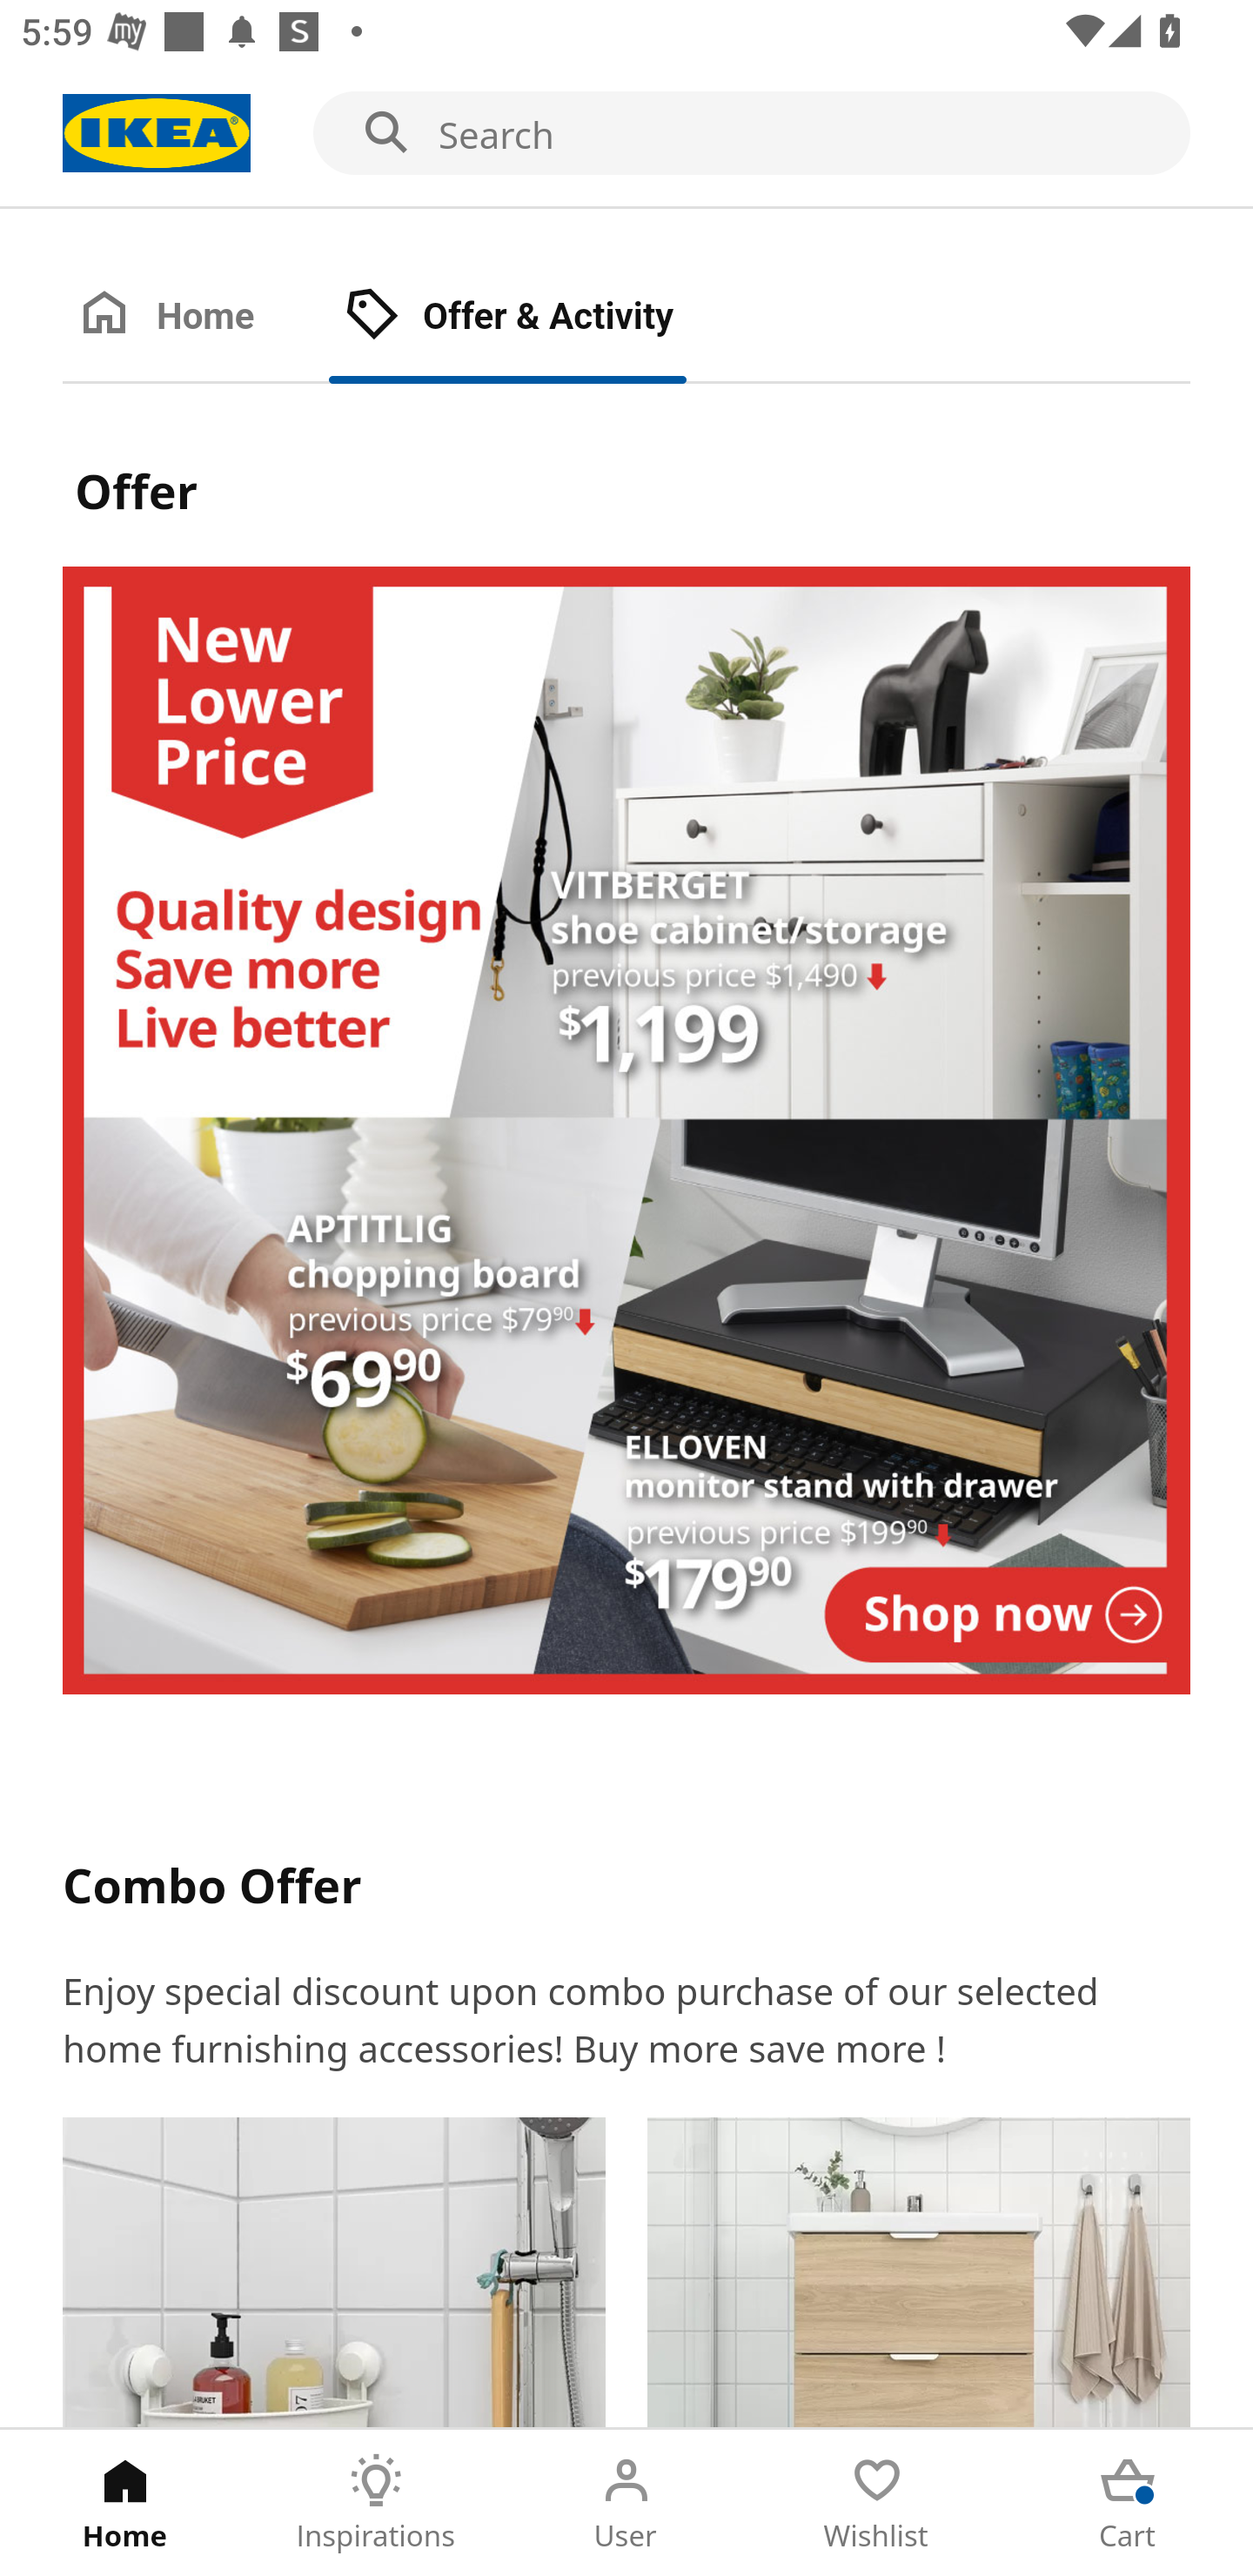  What do you see at coordinates (195, 317) in the screenshot?
I see `Home
Tab 1 of 2` at bounding box center [195, 317].